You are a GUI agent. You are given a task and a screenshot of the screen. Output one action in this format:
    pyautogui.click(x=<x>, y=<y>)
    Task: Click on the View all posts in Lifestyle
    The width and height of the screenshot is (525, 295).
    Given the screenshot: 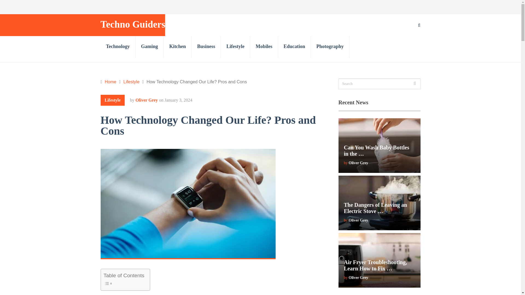 What is the action you would take?
    pyautogui.click(x=113, y=100)
    